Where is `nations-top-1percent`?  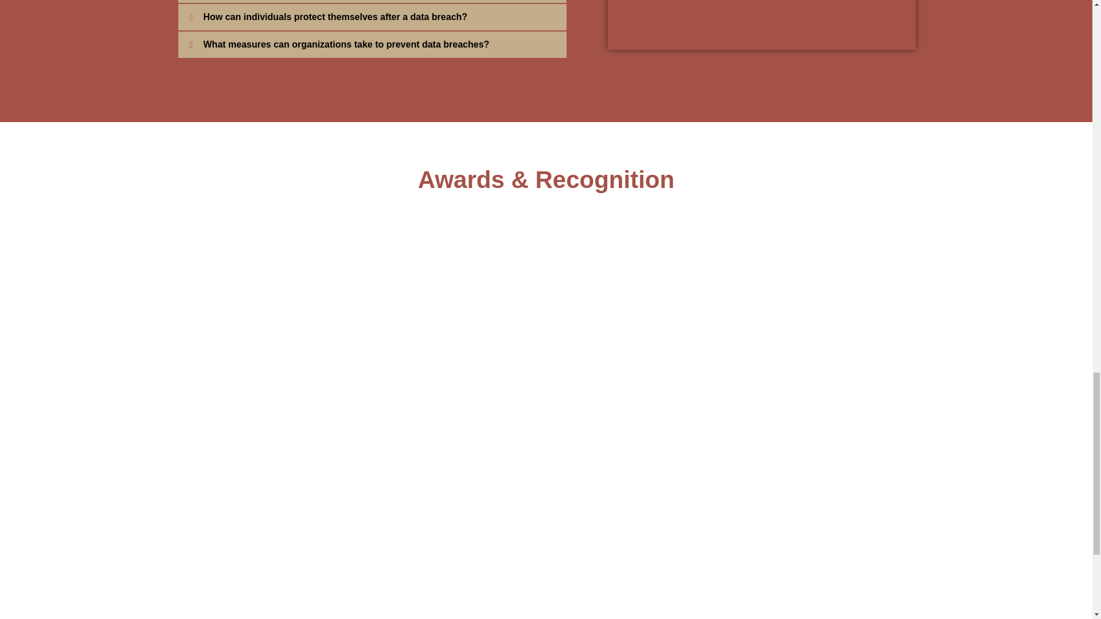
nations-top-1percent is located at coordinates (803, 421).